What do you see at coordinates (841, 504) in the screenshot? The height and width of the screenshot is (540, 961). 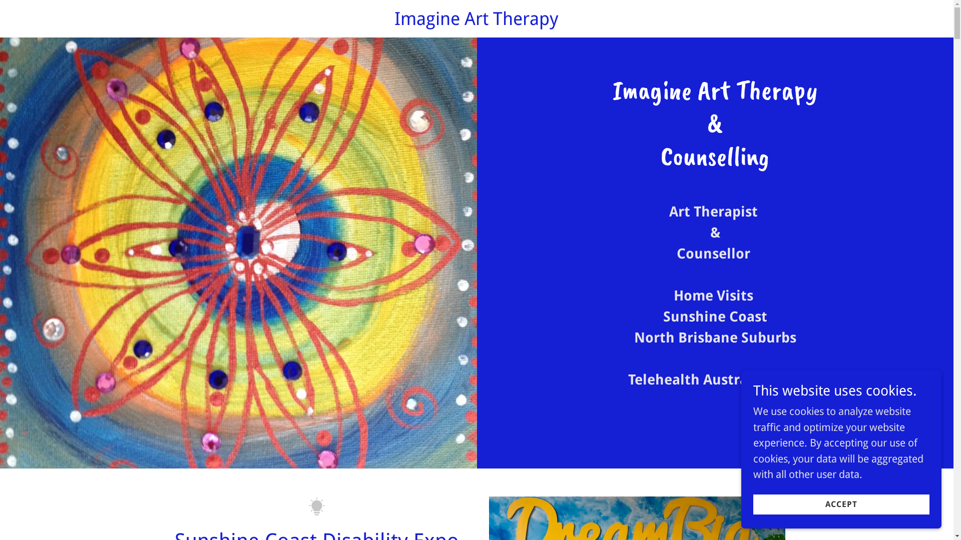 I see `ACCEPT` at bounding box center [841, 504].